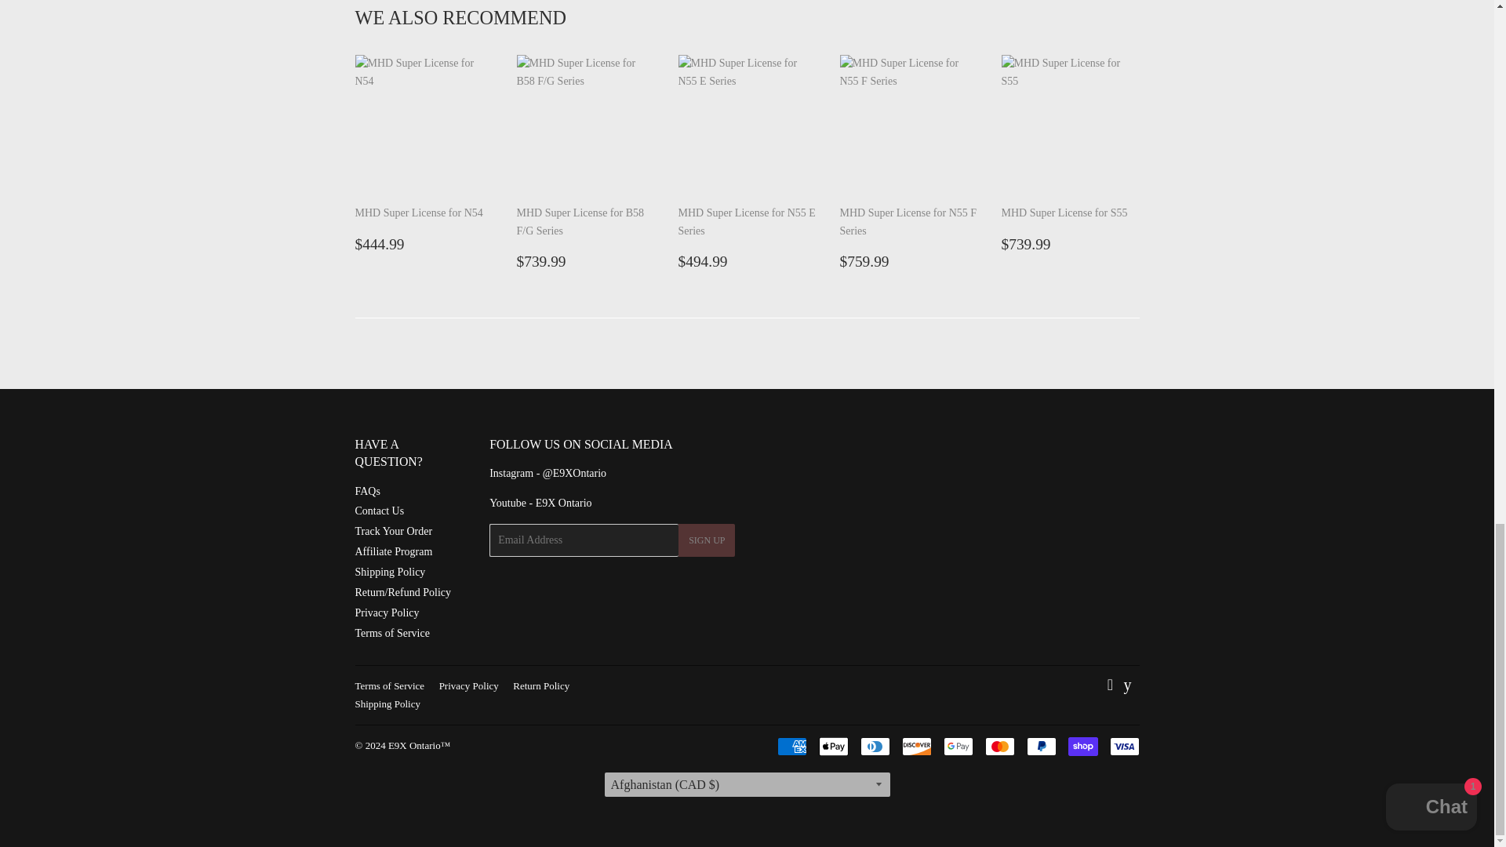  I want to click on Shop Pay, so click(1082, 747).